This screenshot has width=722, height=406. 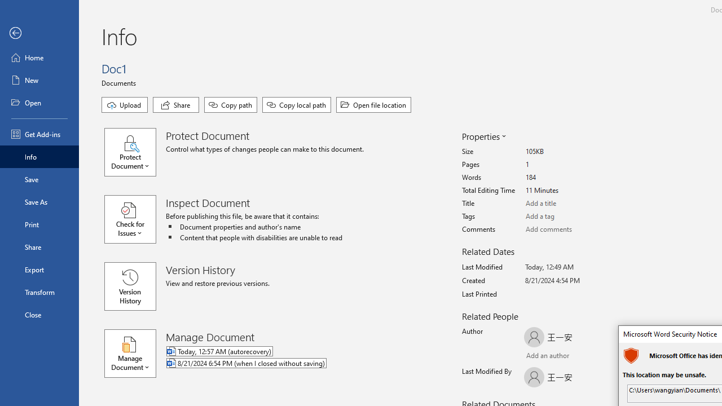 What do you see at coordinates (373, 105) in the screenshot?
I see `Open file location` at bounding box center [373, 105].